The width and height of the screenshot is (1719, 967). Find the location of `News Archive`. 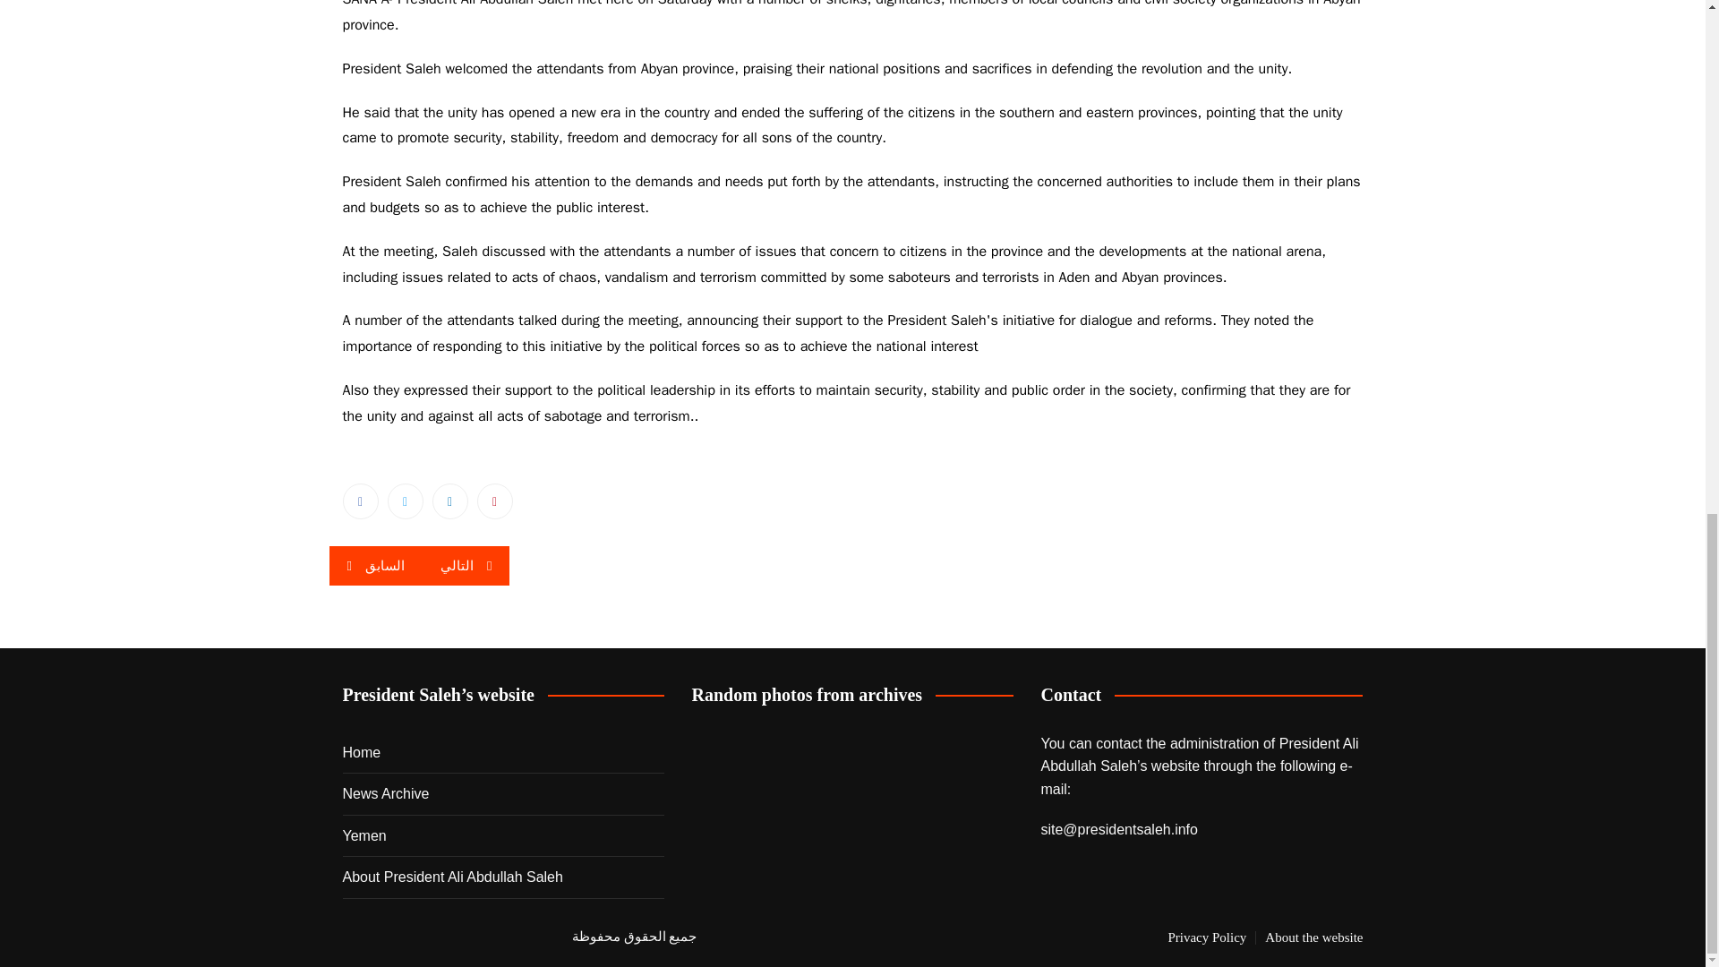

News Archive is located at coordinates (385, 793).